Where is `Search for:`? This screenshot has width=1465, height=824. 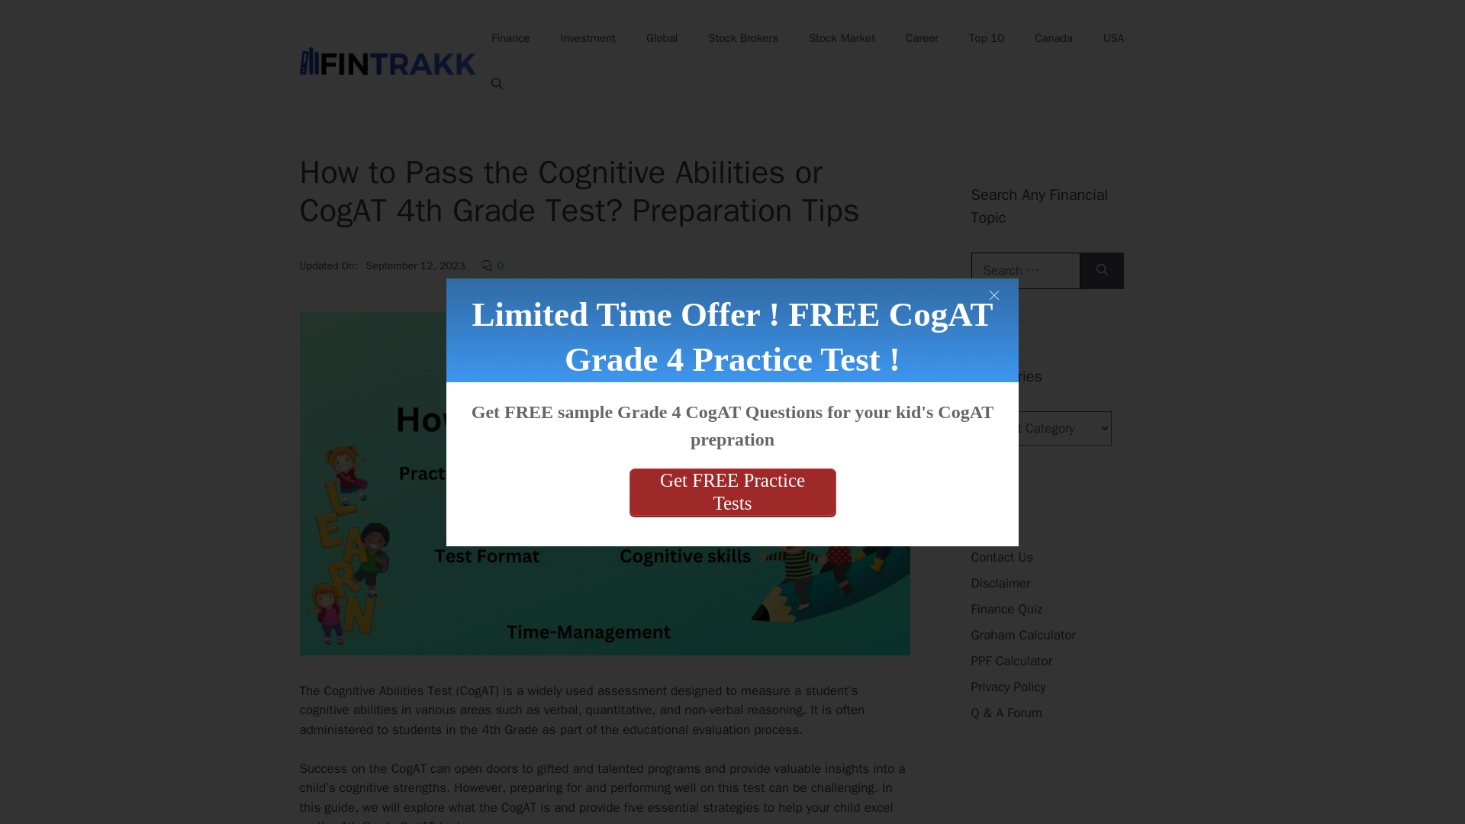 Search for: is located at coordinates (1025, 270).